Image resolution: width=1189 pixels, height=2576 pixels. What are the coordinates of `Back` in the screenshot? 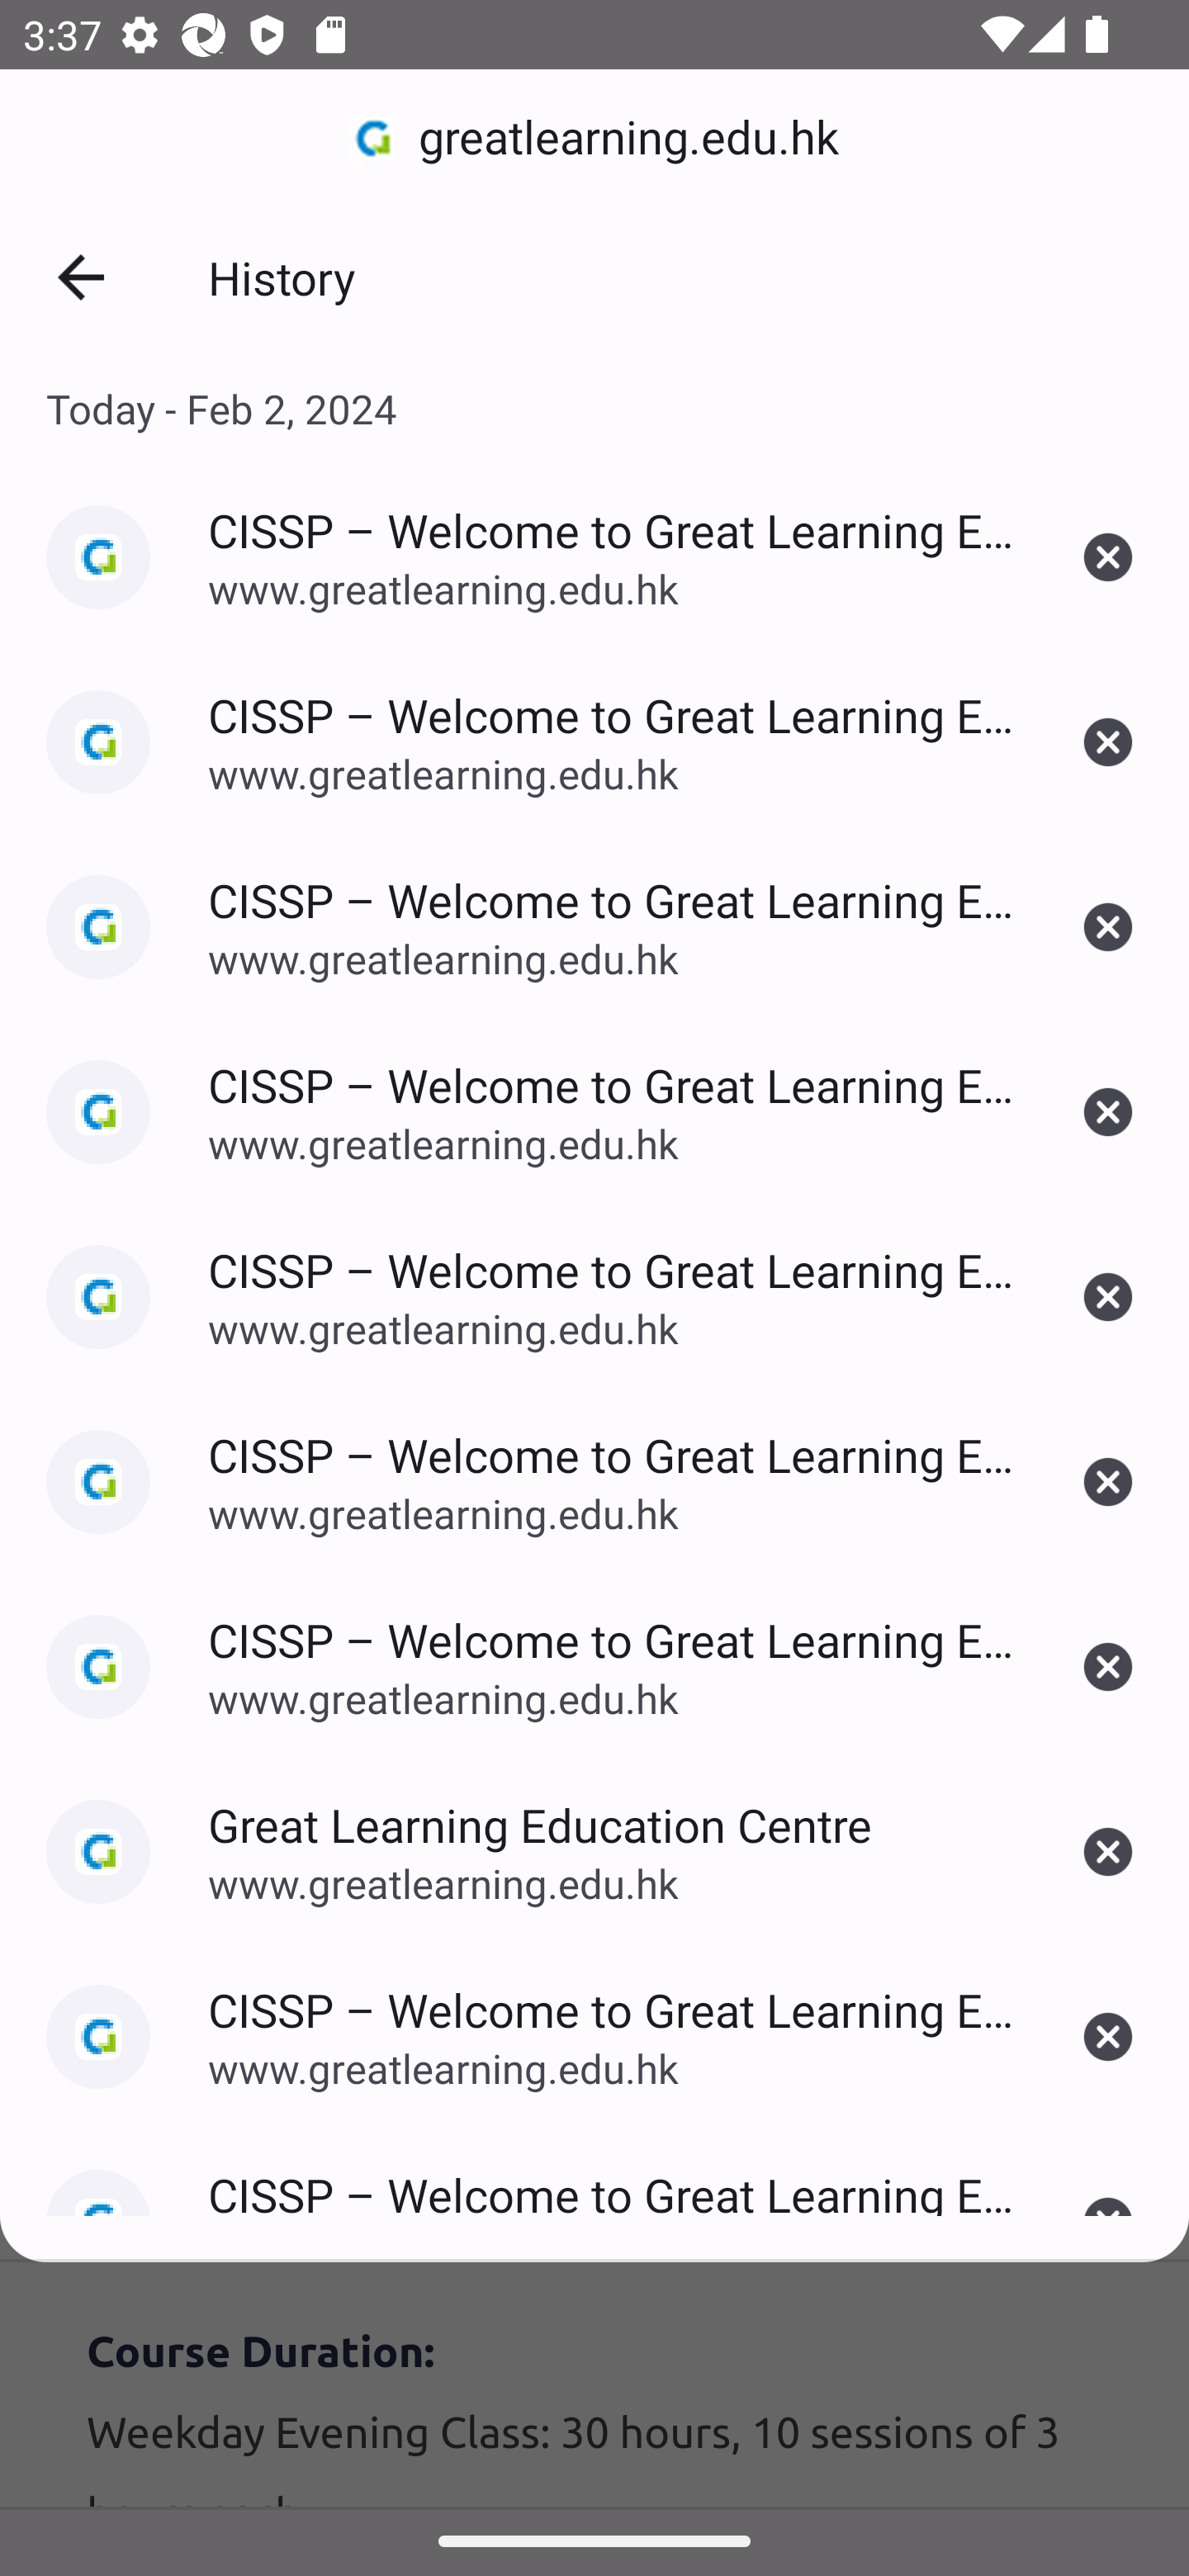 It's located at (81, 277).